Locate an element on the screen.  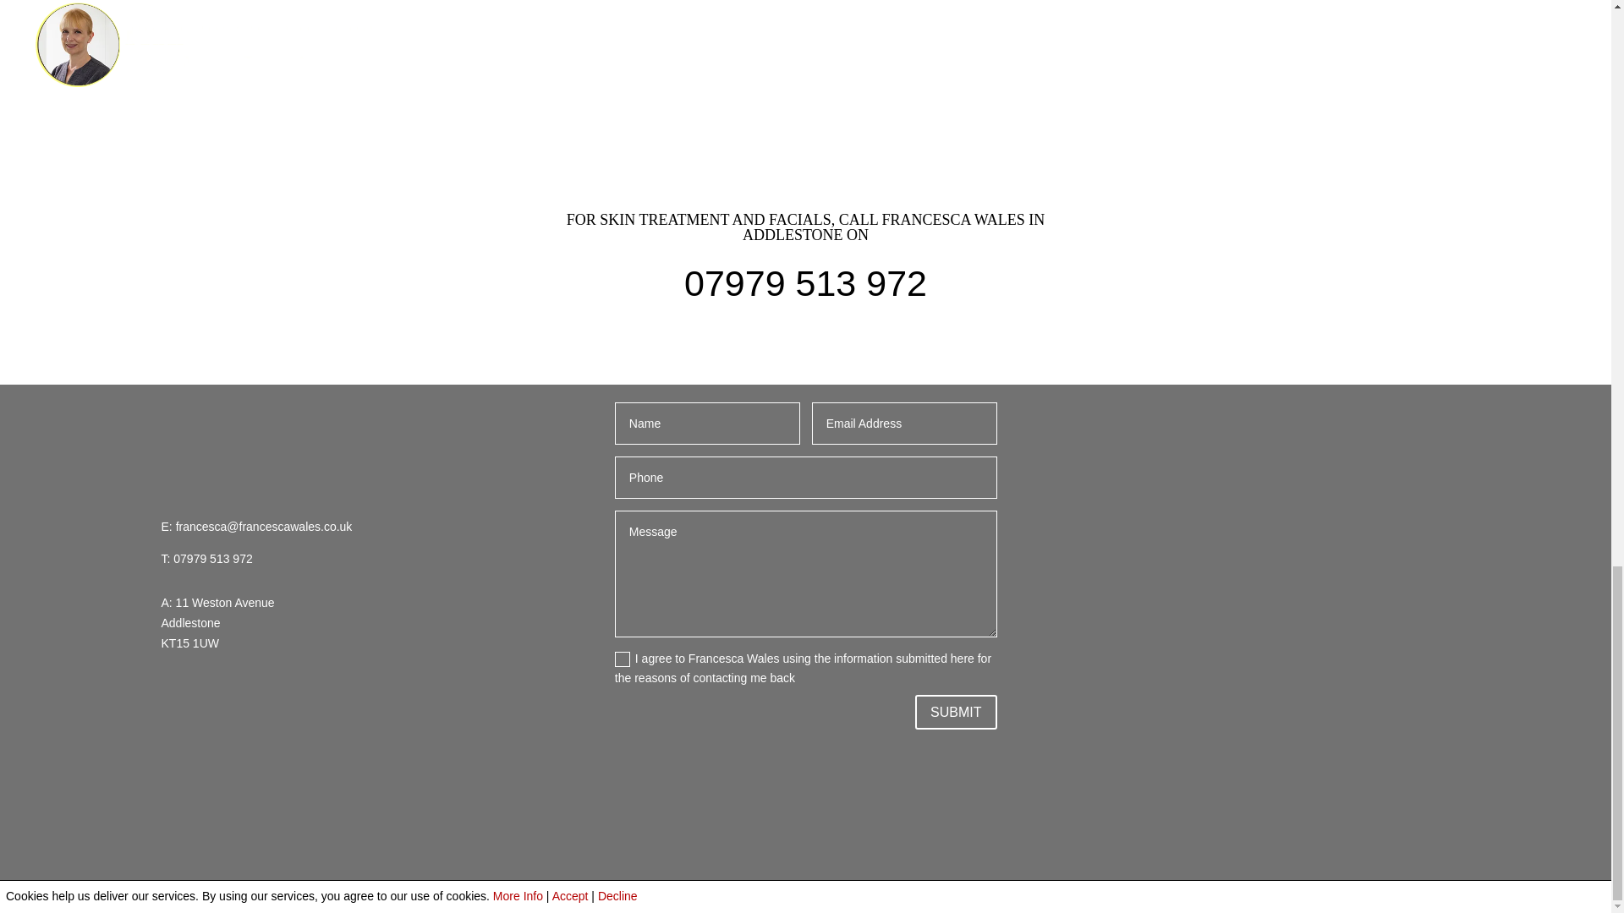
07979 513 972 is located at coordinates (805, 282).